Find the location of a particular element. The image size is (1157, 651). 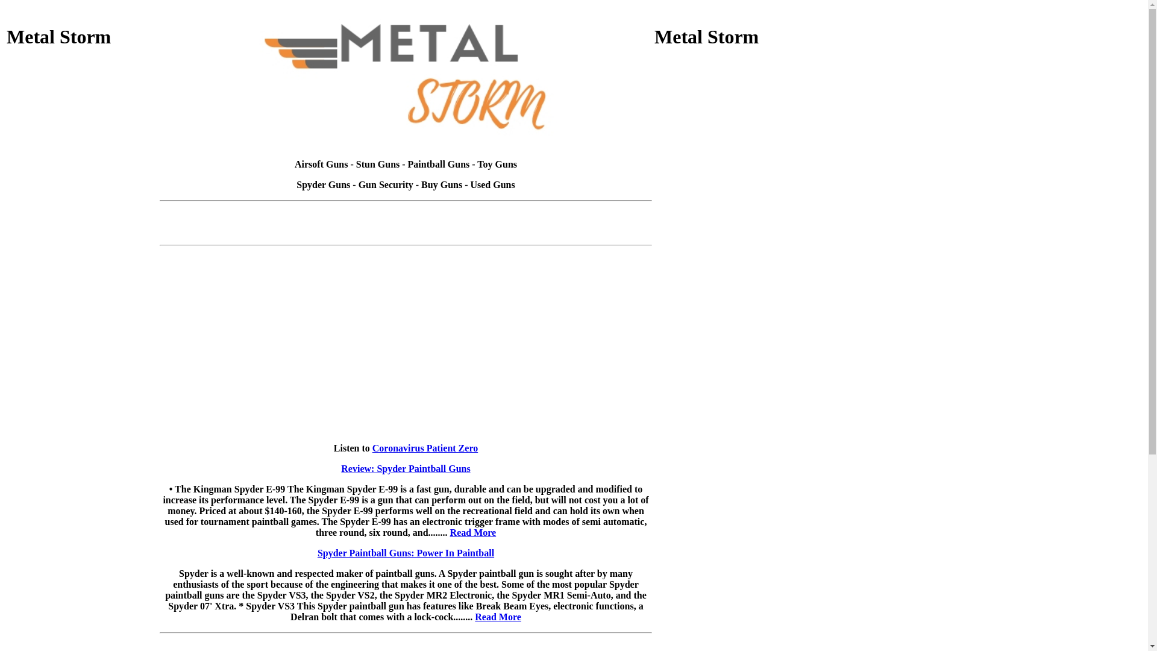

Advertisement is located at coordinates (730, 471).